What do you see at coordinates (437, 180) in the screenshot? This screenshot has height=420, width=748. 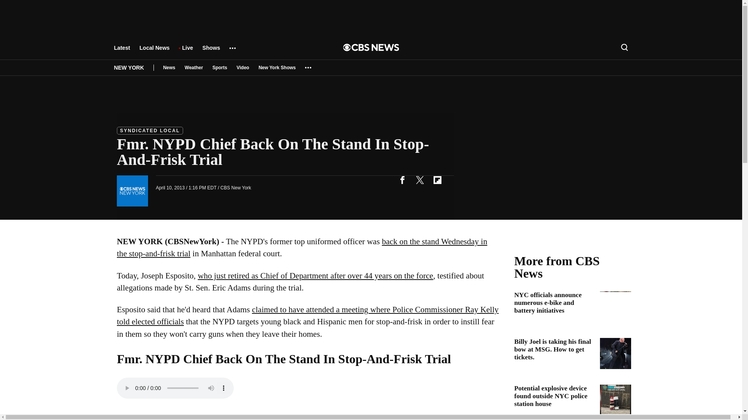 I see `flipboard` at bounding box center [437, 180].